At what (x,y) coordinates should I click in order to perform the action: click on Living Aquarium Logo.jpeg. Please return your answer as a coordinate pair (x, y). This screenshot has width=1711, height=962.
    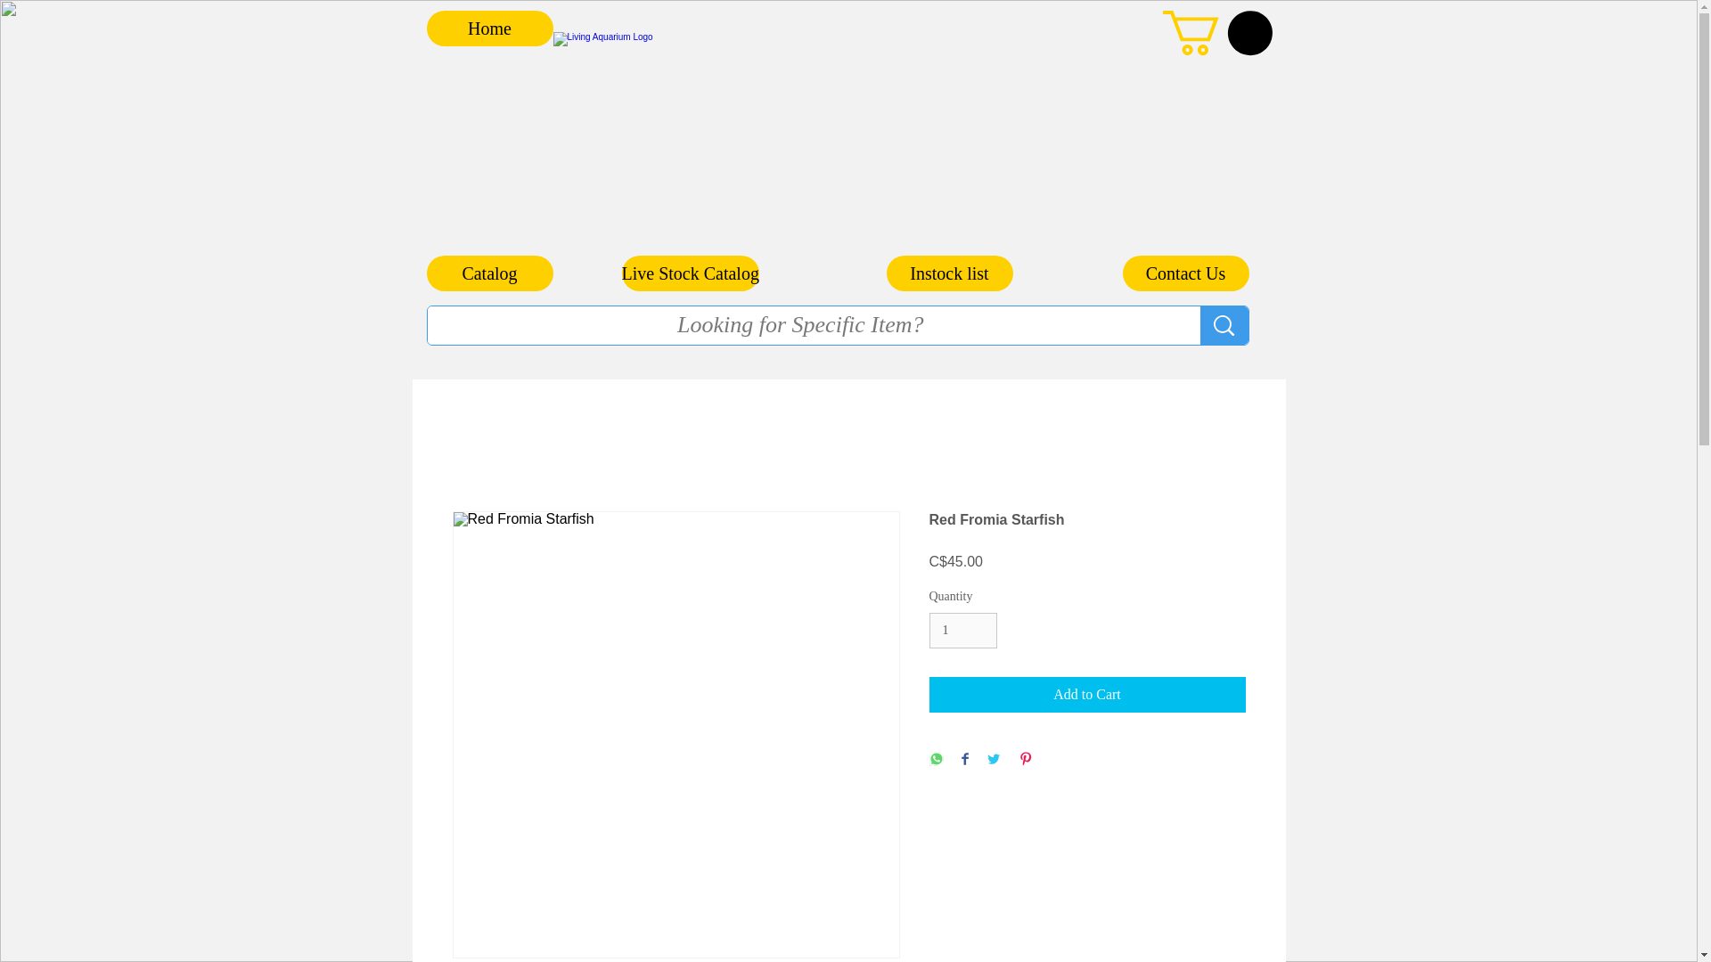
    Looking at the image, I should click on (838, 143).